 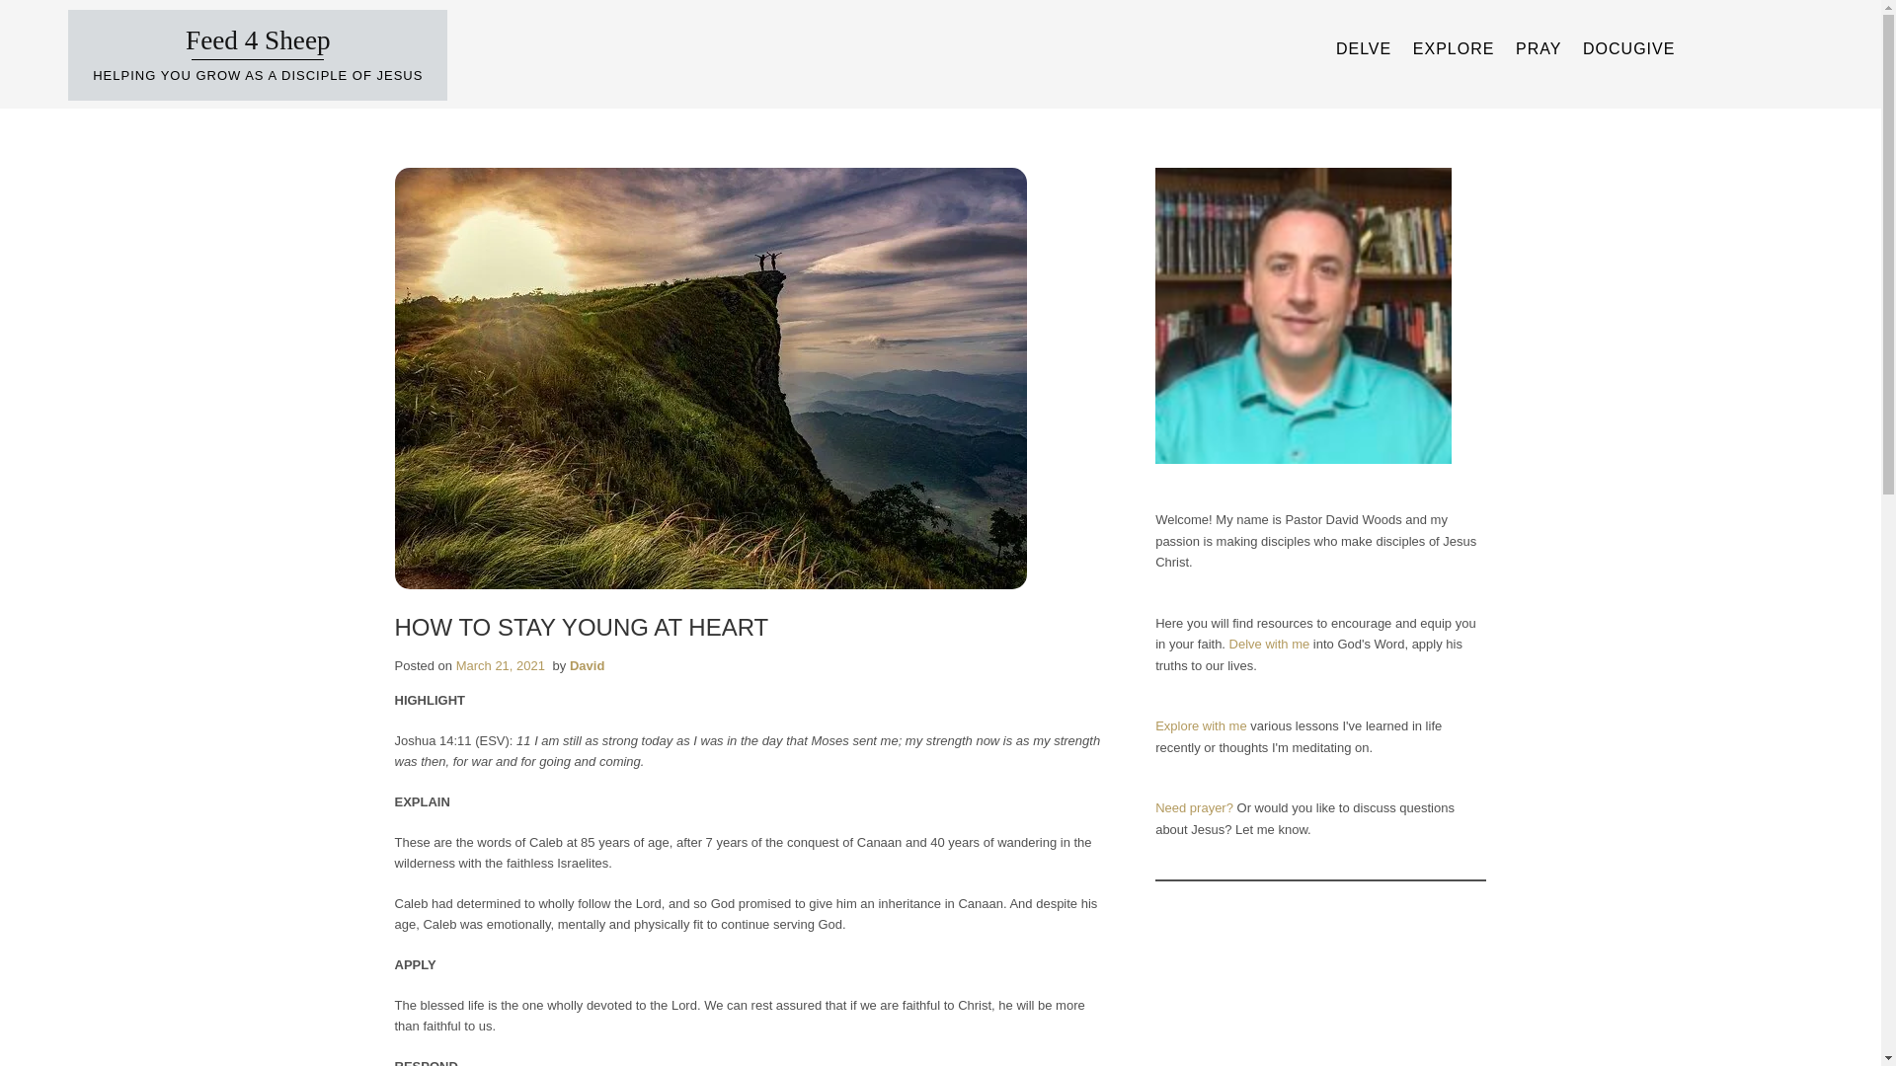 I want to click on March 21, 2021, so click(x=501, y=665).